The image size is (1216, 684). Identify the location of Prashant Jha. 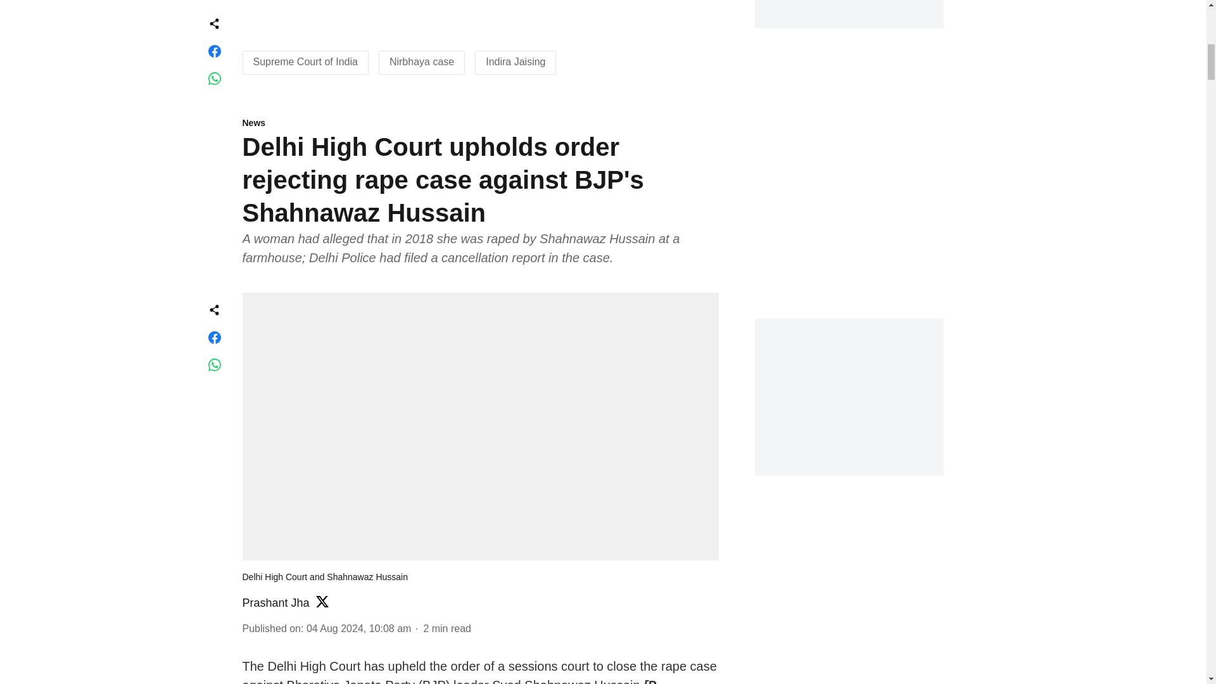
(275, 603).